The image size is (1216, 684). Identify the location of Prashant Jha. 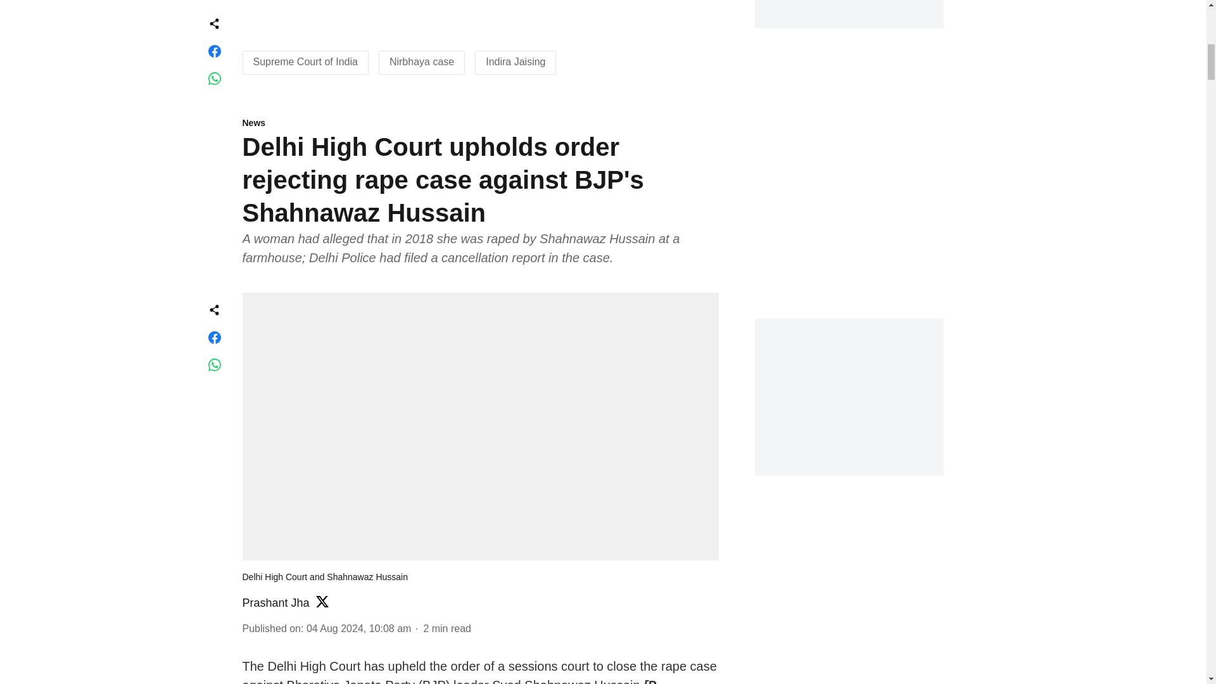
(275, 603).